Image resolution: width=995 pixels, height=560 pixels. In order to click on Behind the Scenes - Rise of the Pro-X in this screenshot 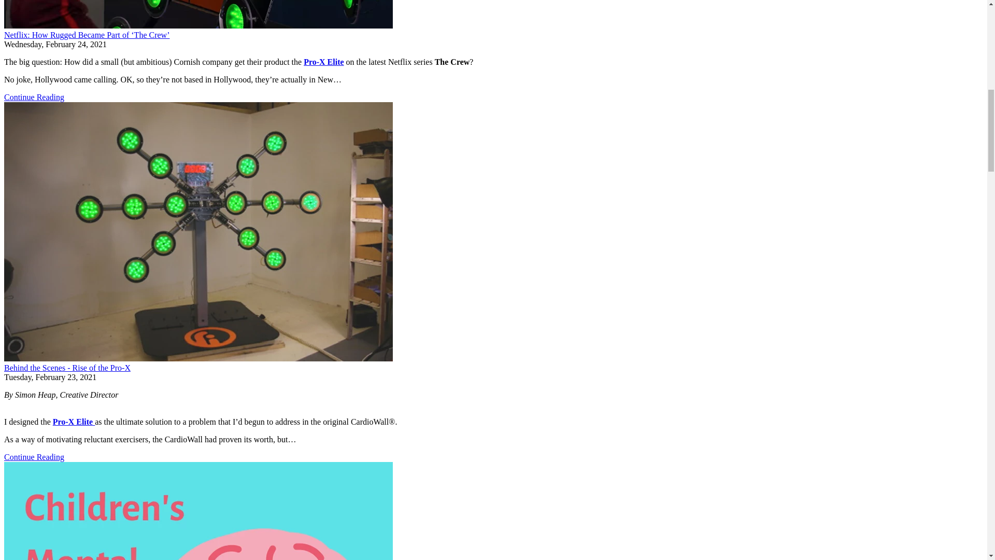, I will do `click(67, 368)`.